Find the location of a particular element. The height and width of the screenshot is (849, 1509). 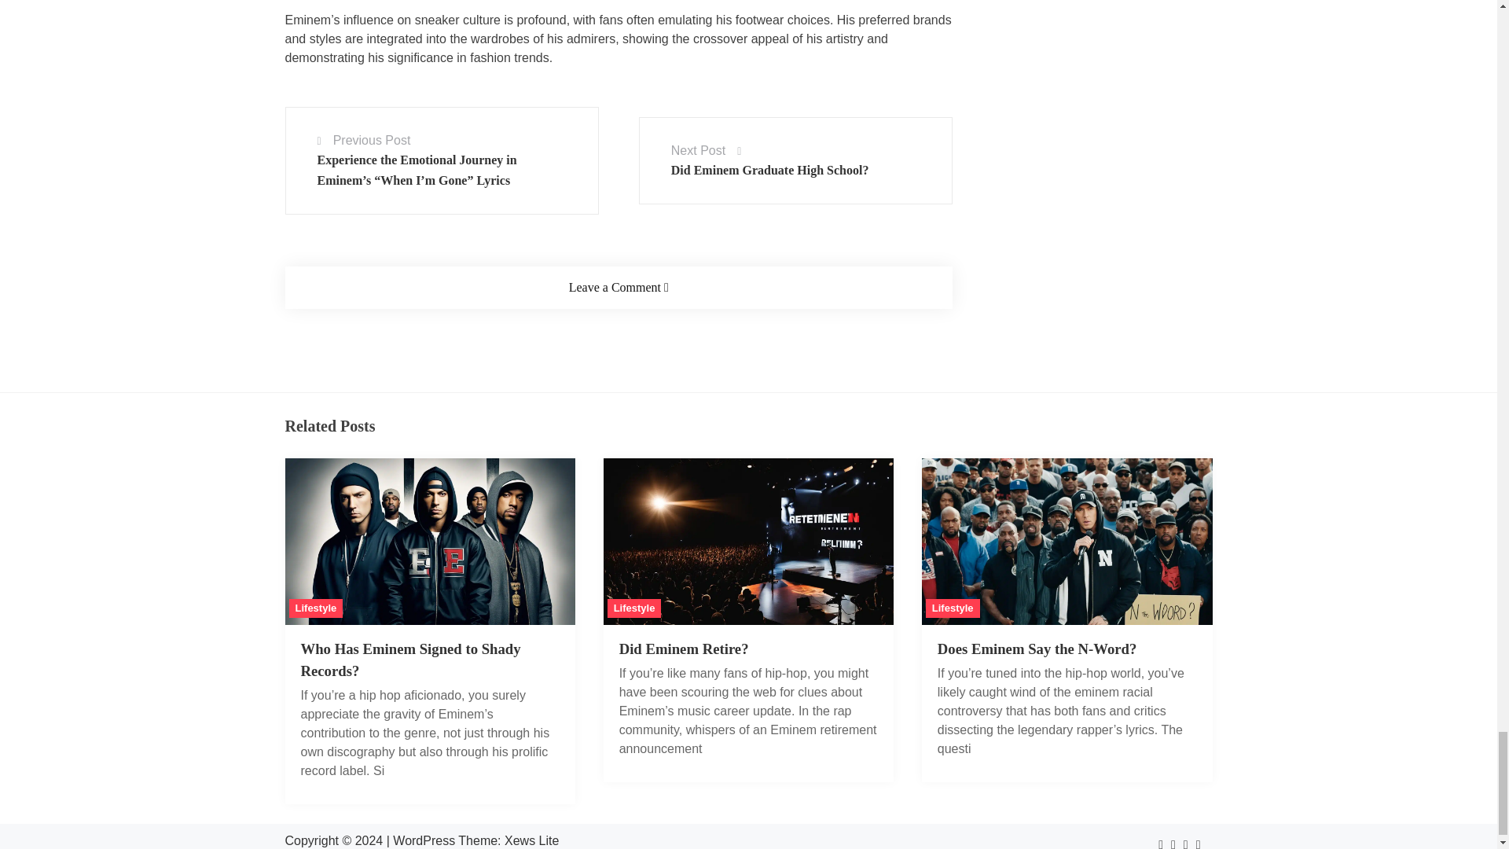

Did Eminem Retire? is located at coordinates (749, 620).